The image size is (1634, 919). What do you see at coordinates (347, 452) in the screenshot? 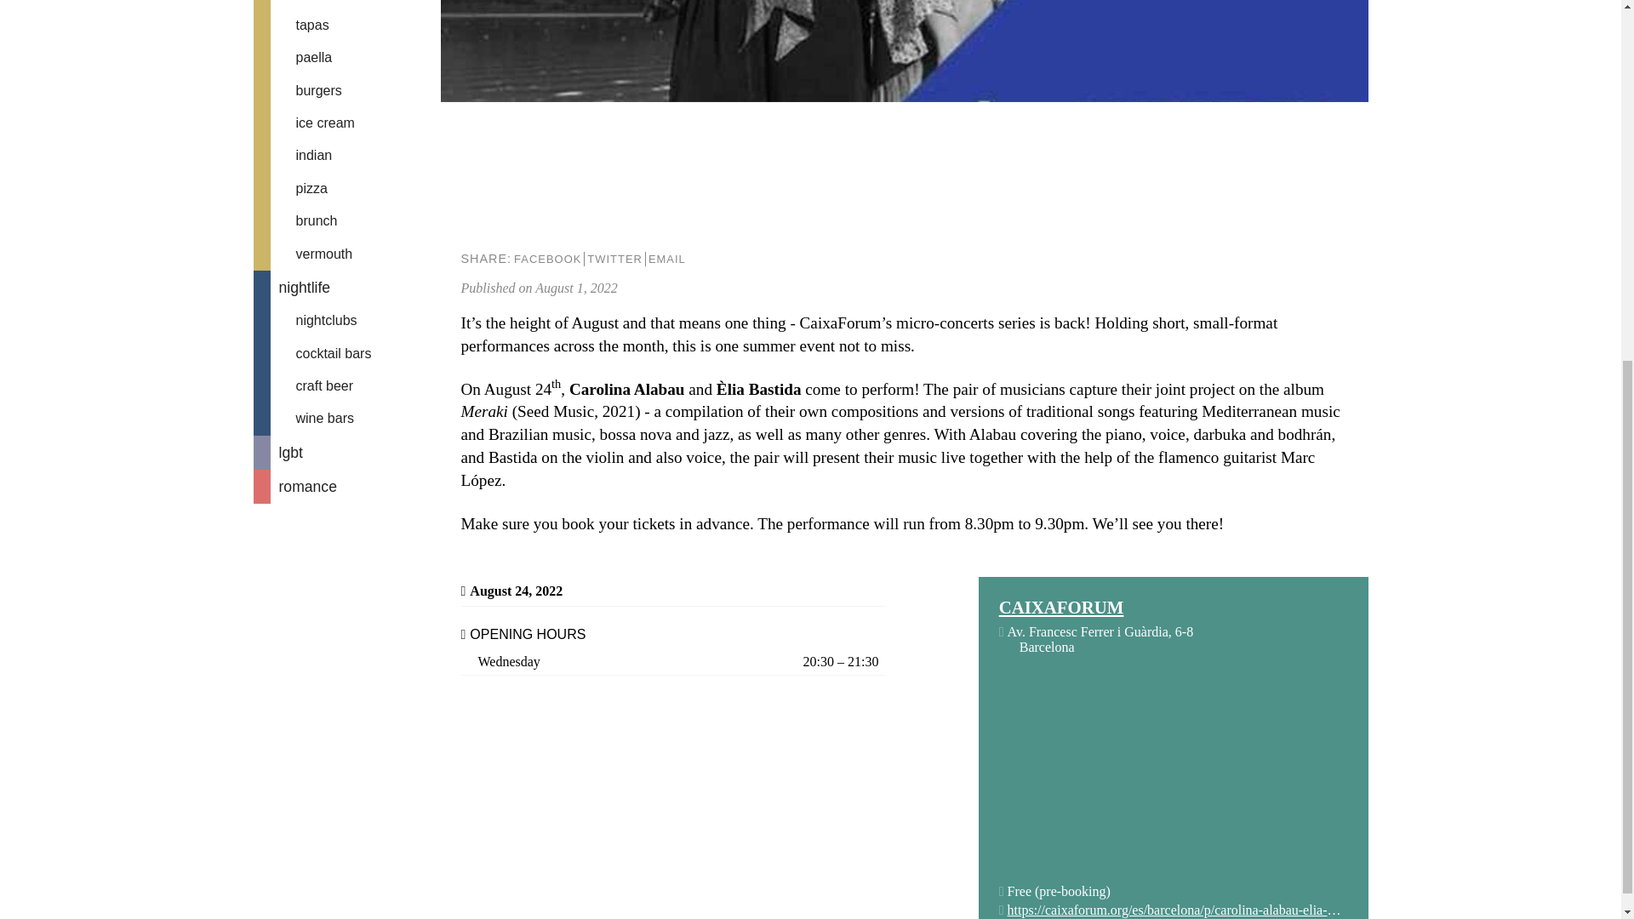
I see `lgbt` at bounding box center [347, 452].